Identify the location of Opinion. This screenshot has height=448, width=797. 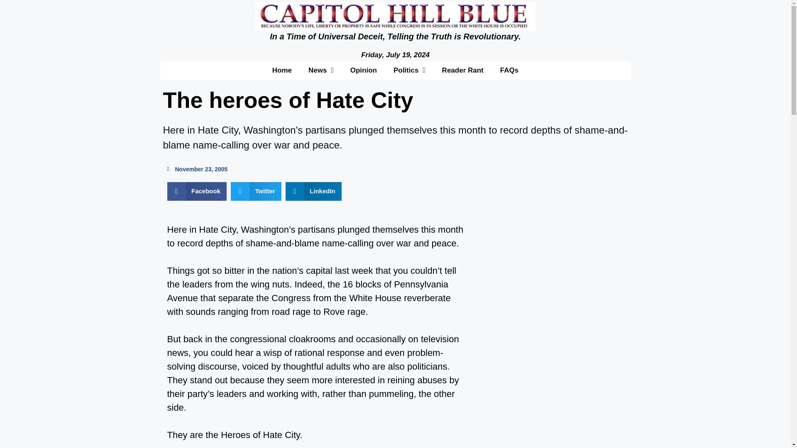
(363, 70).